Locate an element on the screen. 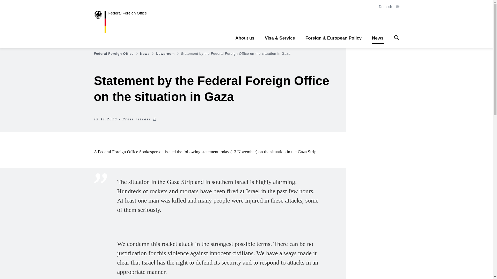 This screenshot has height=279, width=497. Deutsch is located at coordinates (389, 7).